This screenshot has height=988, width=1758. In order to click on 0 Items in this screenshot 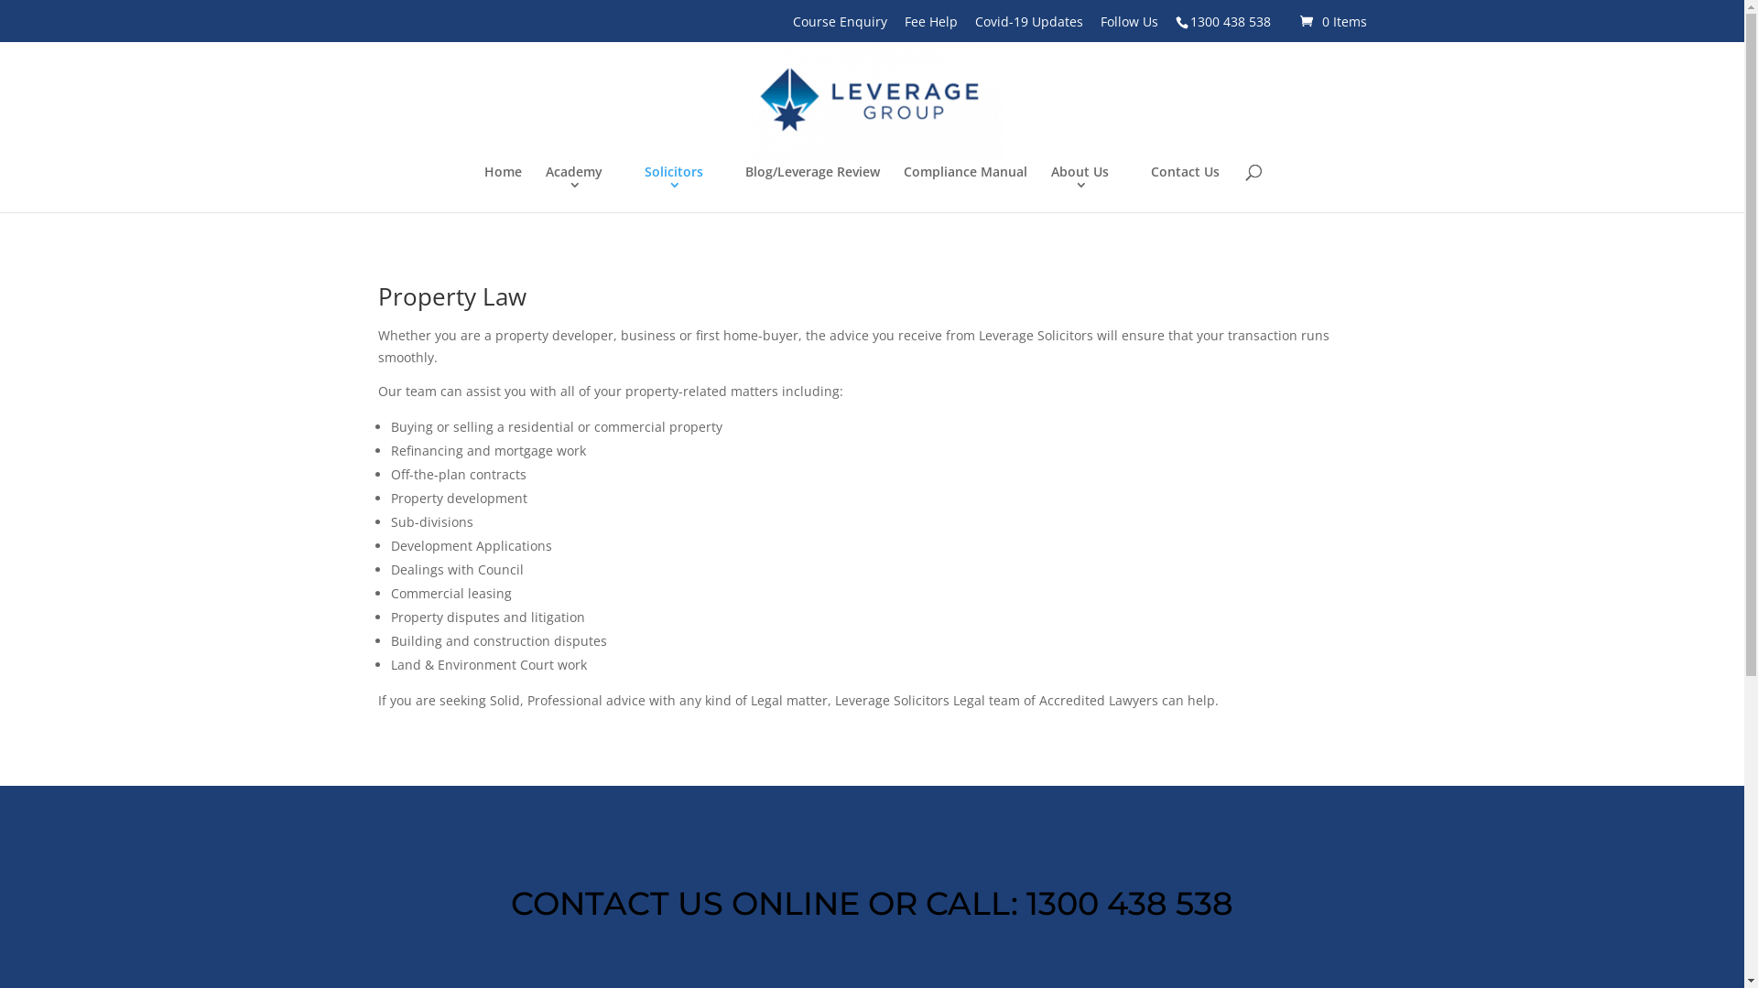, I will do `click(1331, 22)`.